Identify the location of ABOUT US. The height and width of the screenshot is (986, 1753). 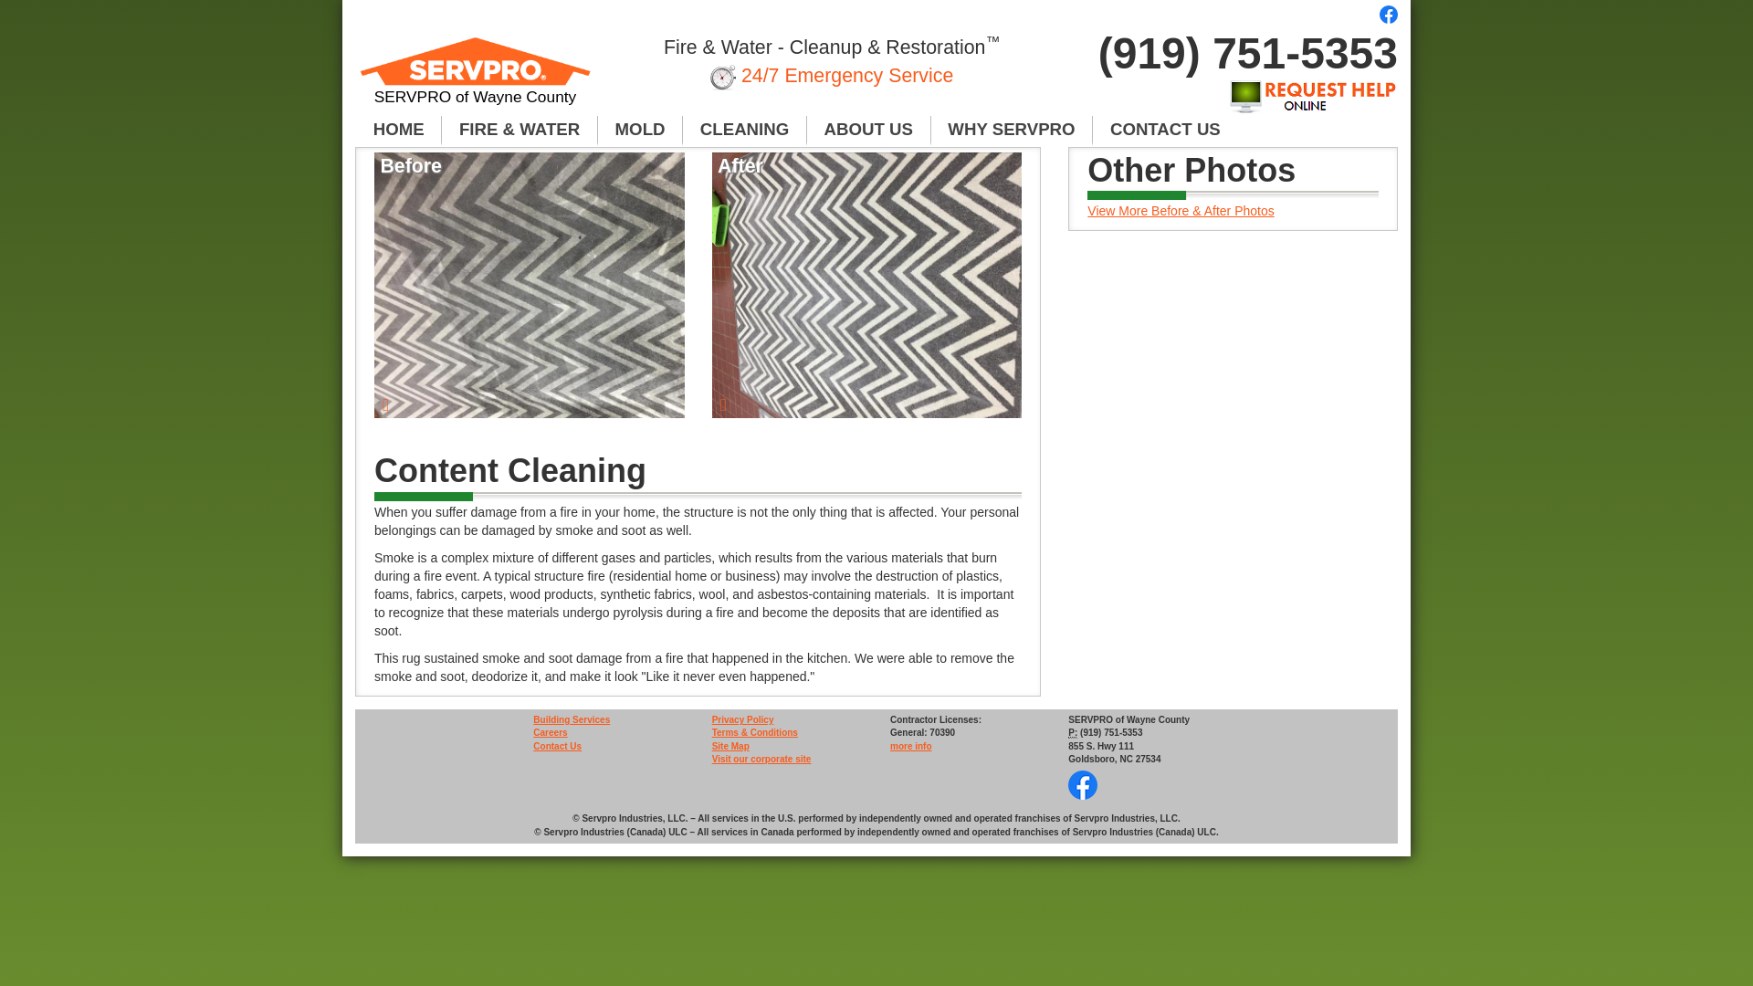
(868, 130).